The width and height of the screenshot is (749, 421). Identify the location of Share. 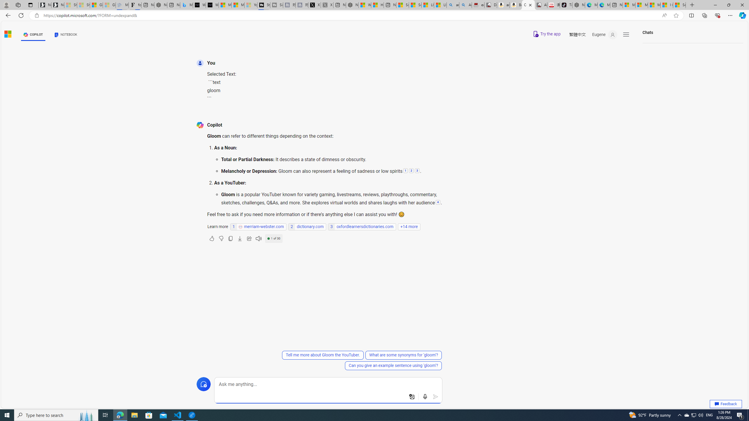
(249, 239).